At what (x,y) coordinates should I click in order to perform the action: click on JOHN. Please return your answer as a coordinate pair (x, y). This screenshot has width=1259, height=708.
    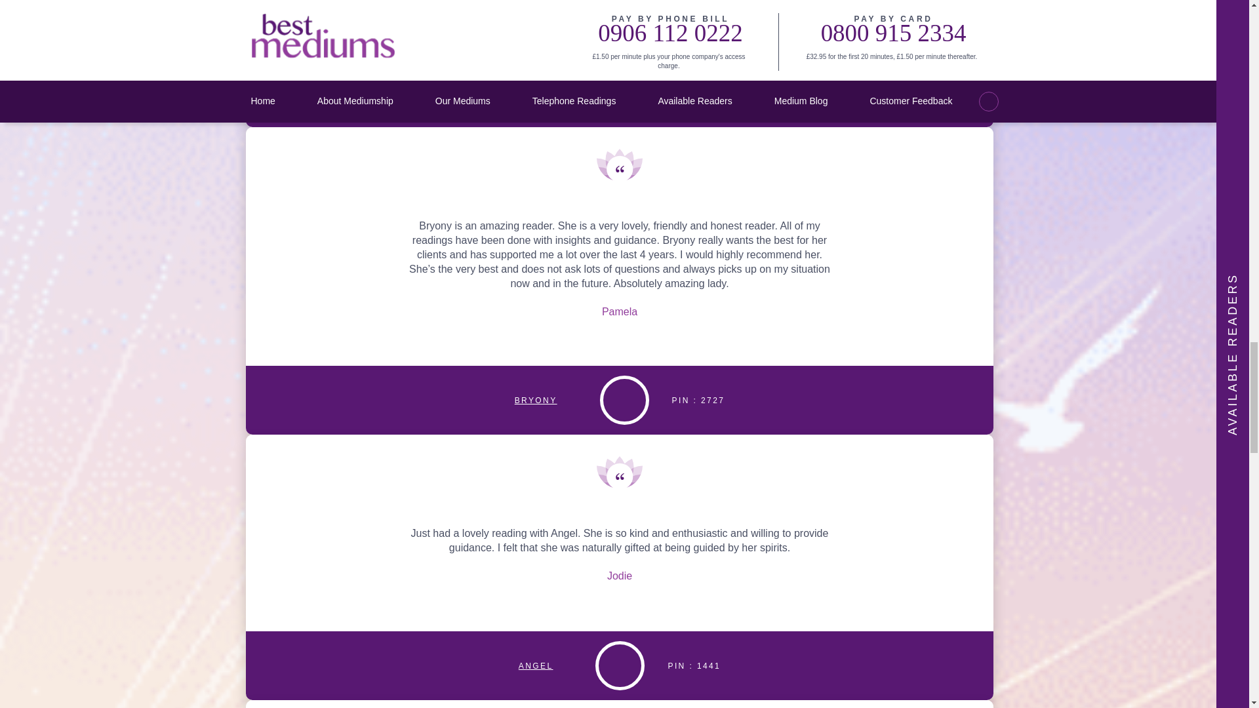
    Looking at the image, I should click on (535, 92).